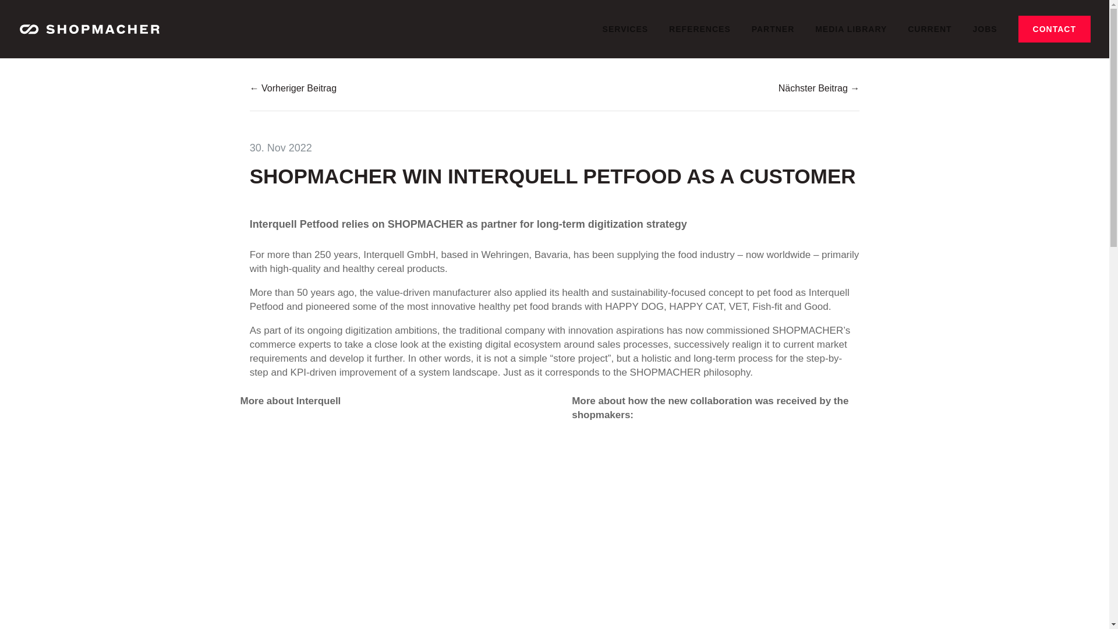  I want to click on JOBS, so click(985, 38).